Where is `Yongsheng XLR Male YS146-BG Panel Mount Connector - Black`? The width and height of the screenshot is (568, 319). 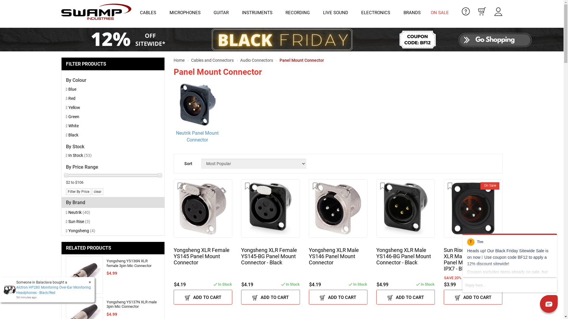
Yongsheng XLR Male YS146-BG Panel Mount Connector - Black is located at coordinates (406, 259).